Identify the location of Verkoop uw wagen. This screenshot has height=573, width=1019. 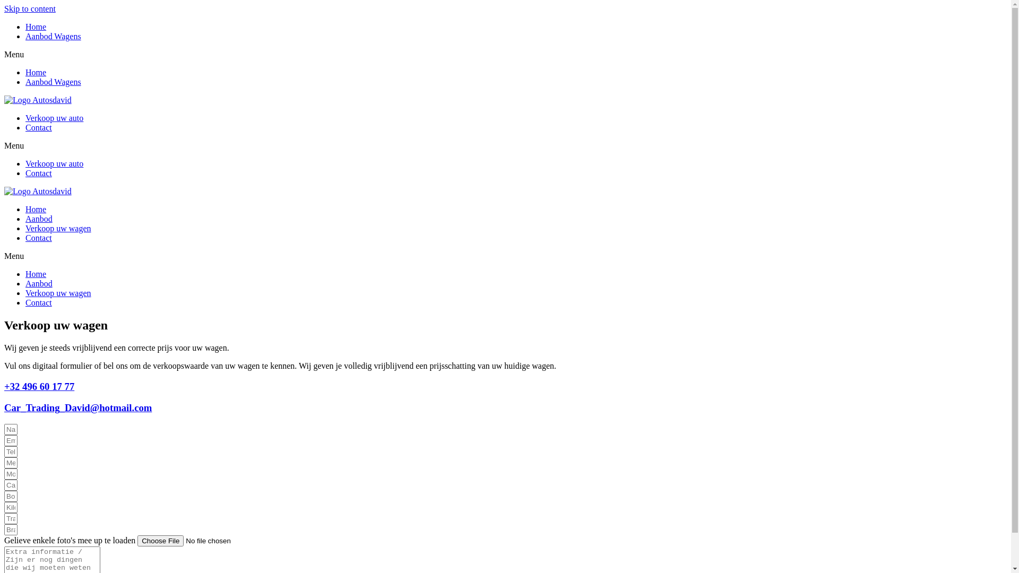
(58, 293).